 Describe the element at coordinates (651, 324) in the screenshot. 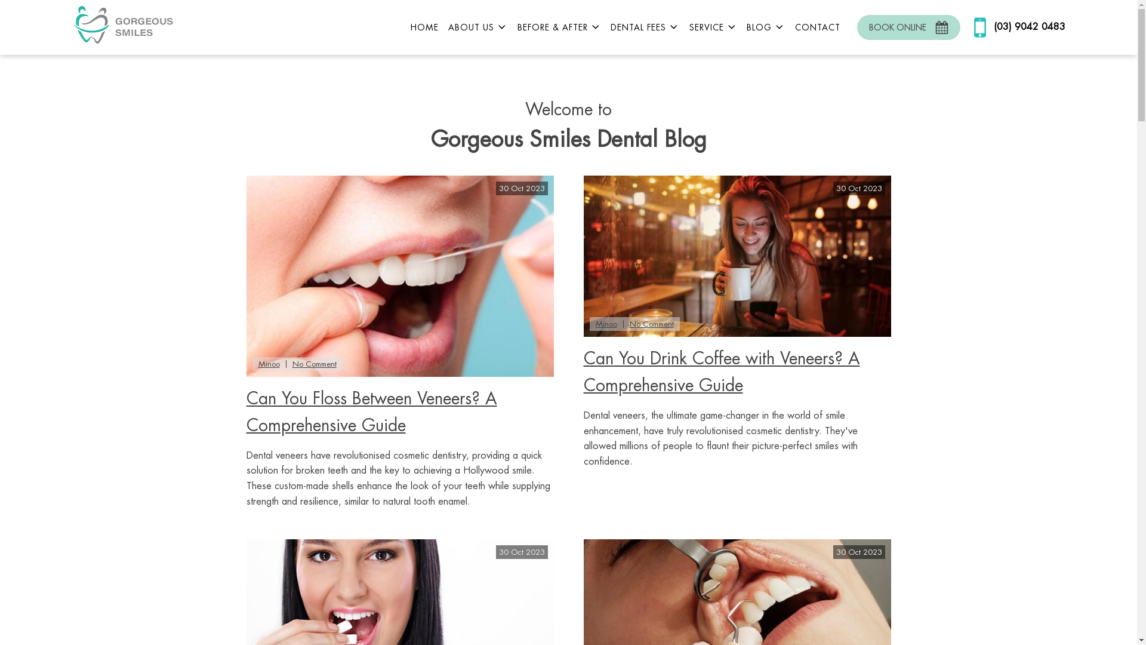

I see `No Comment` at that location.